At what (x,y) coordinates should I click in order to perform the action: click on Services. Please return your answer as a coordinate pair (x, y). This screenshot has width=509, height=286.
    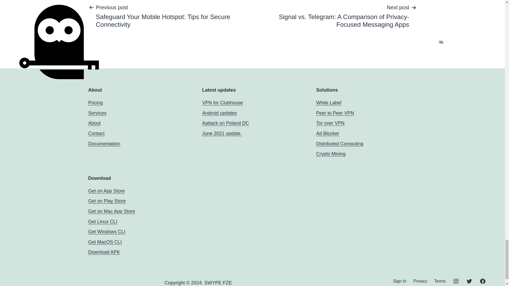
    Looking at the image, I should click on (97, 113).